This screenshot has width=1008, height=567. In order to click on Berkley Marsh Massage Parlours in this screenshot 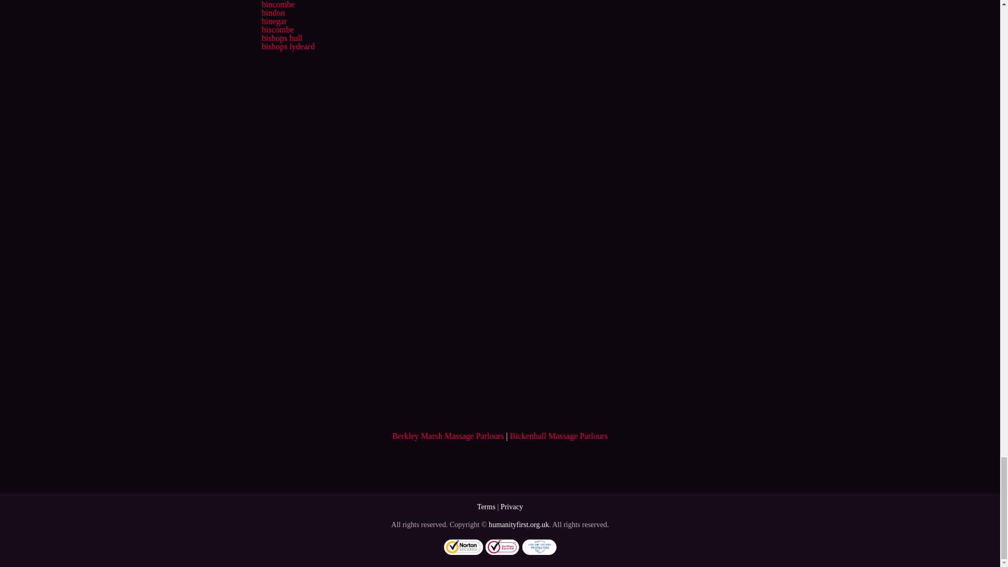, I will do `click(448, 436)`.